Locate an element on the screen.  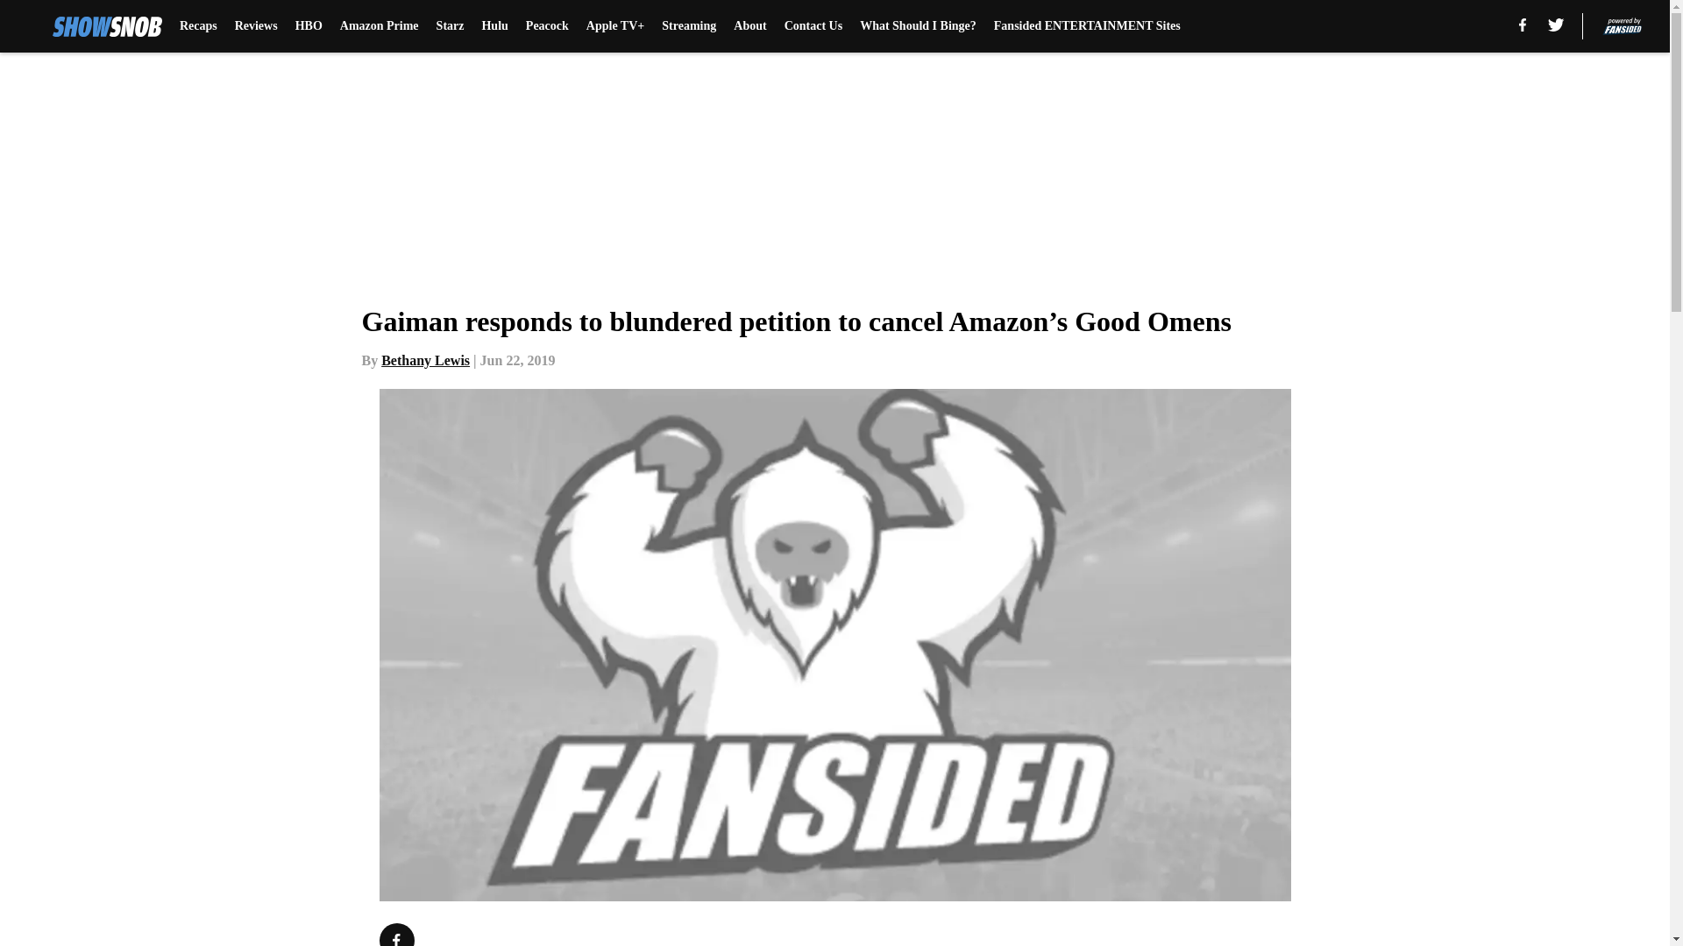
What Should I Binge? is located at coordinates (918, 26).